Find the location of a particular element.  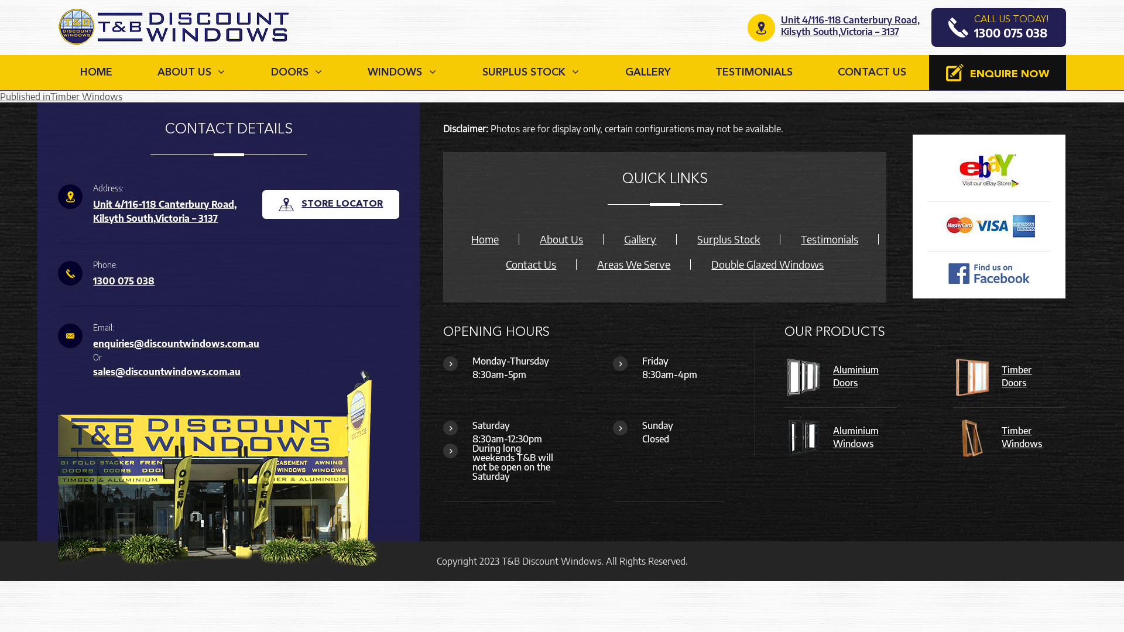

Home is located at coordinates (485, 239).